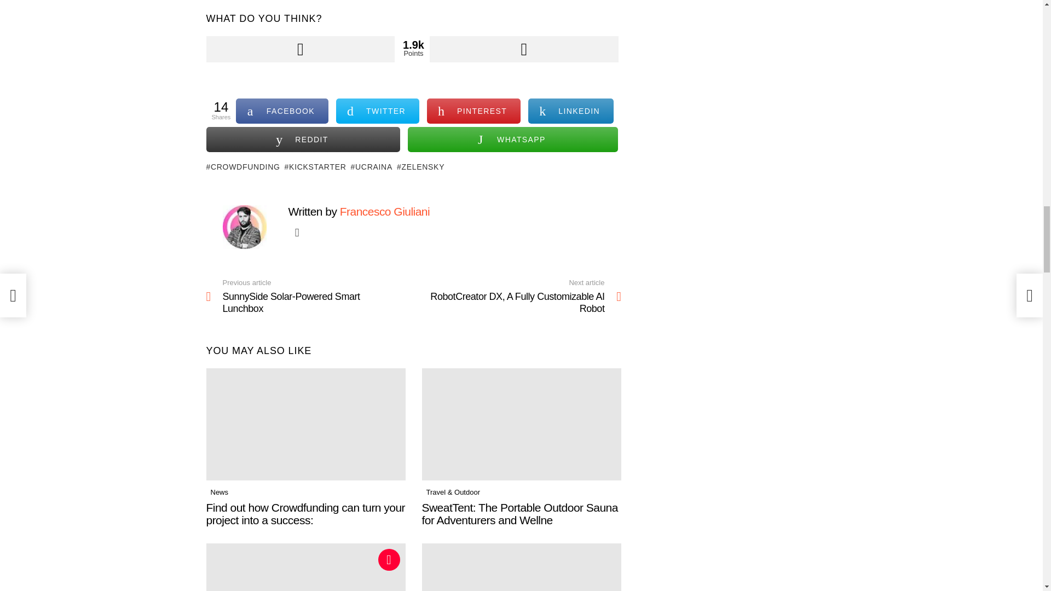  Describe the element at coordinates (300, 49) in the screenshot. I see `Upvote` at that location.